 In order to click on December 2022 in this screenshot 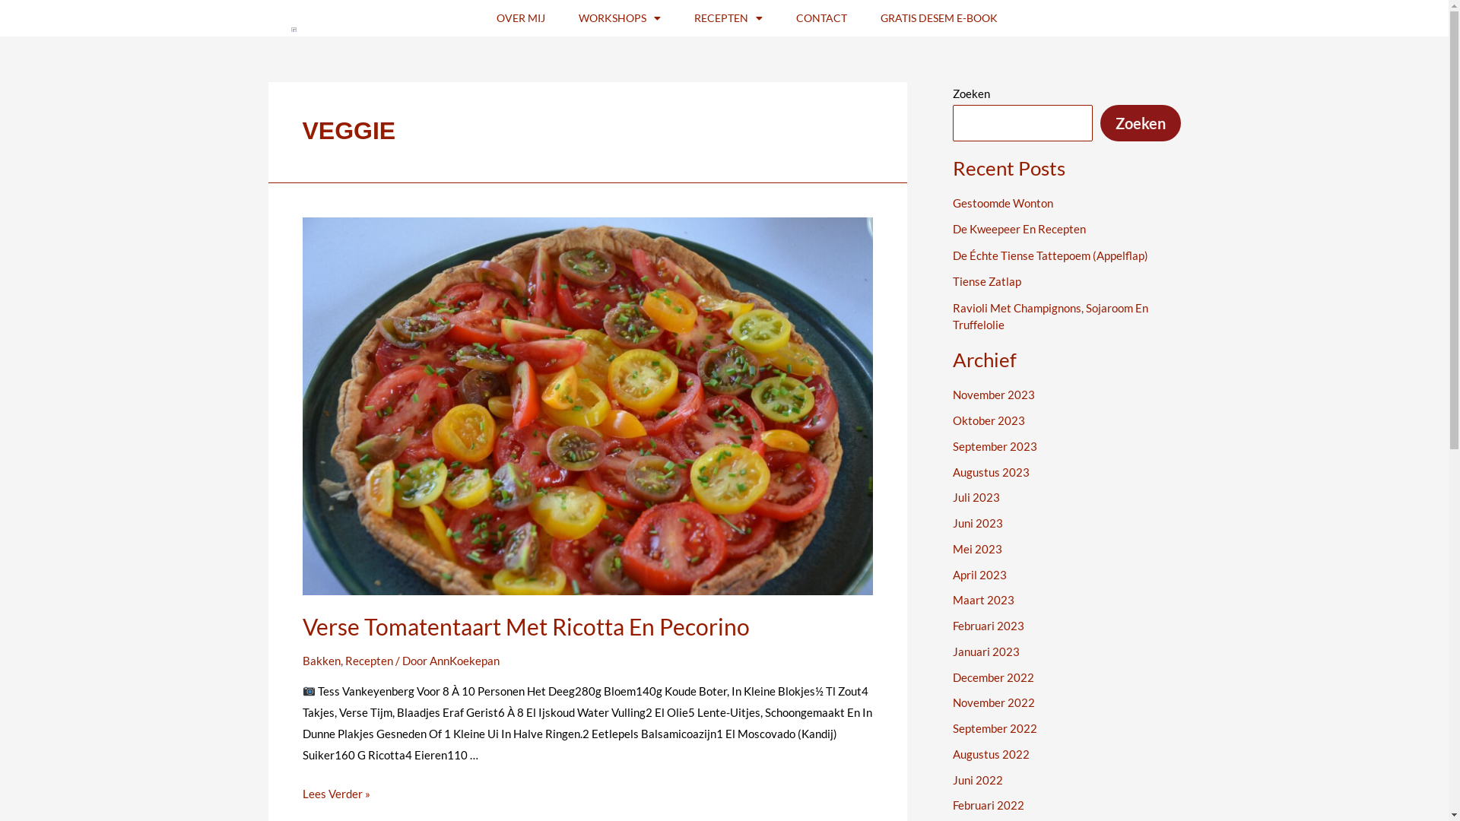, I will do `click(993, 677)`.